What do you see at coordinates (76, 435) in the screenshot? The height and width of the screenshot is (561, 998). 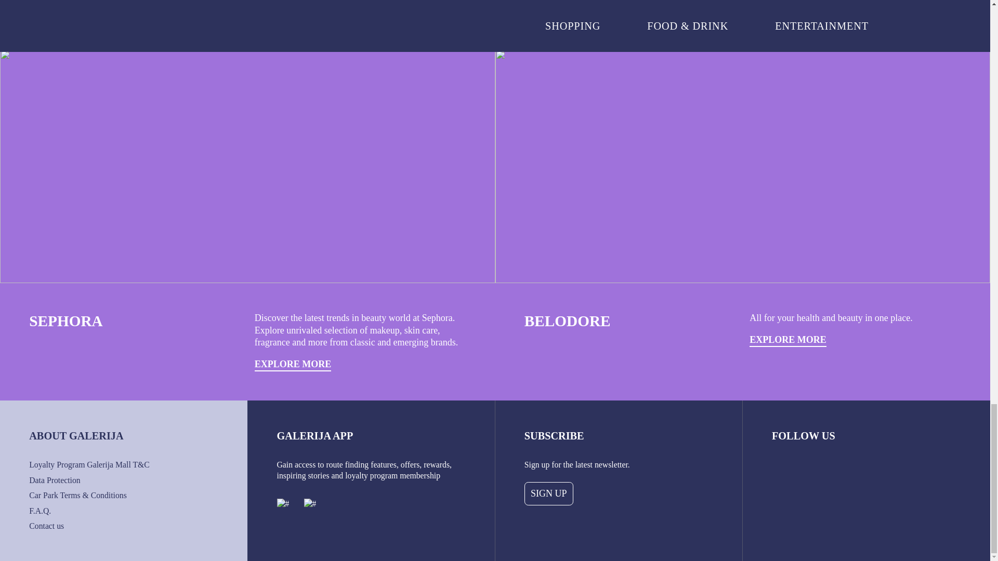 I see `ABOUT GALERIJA` at bounding box center [76, 435].